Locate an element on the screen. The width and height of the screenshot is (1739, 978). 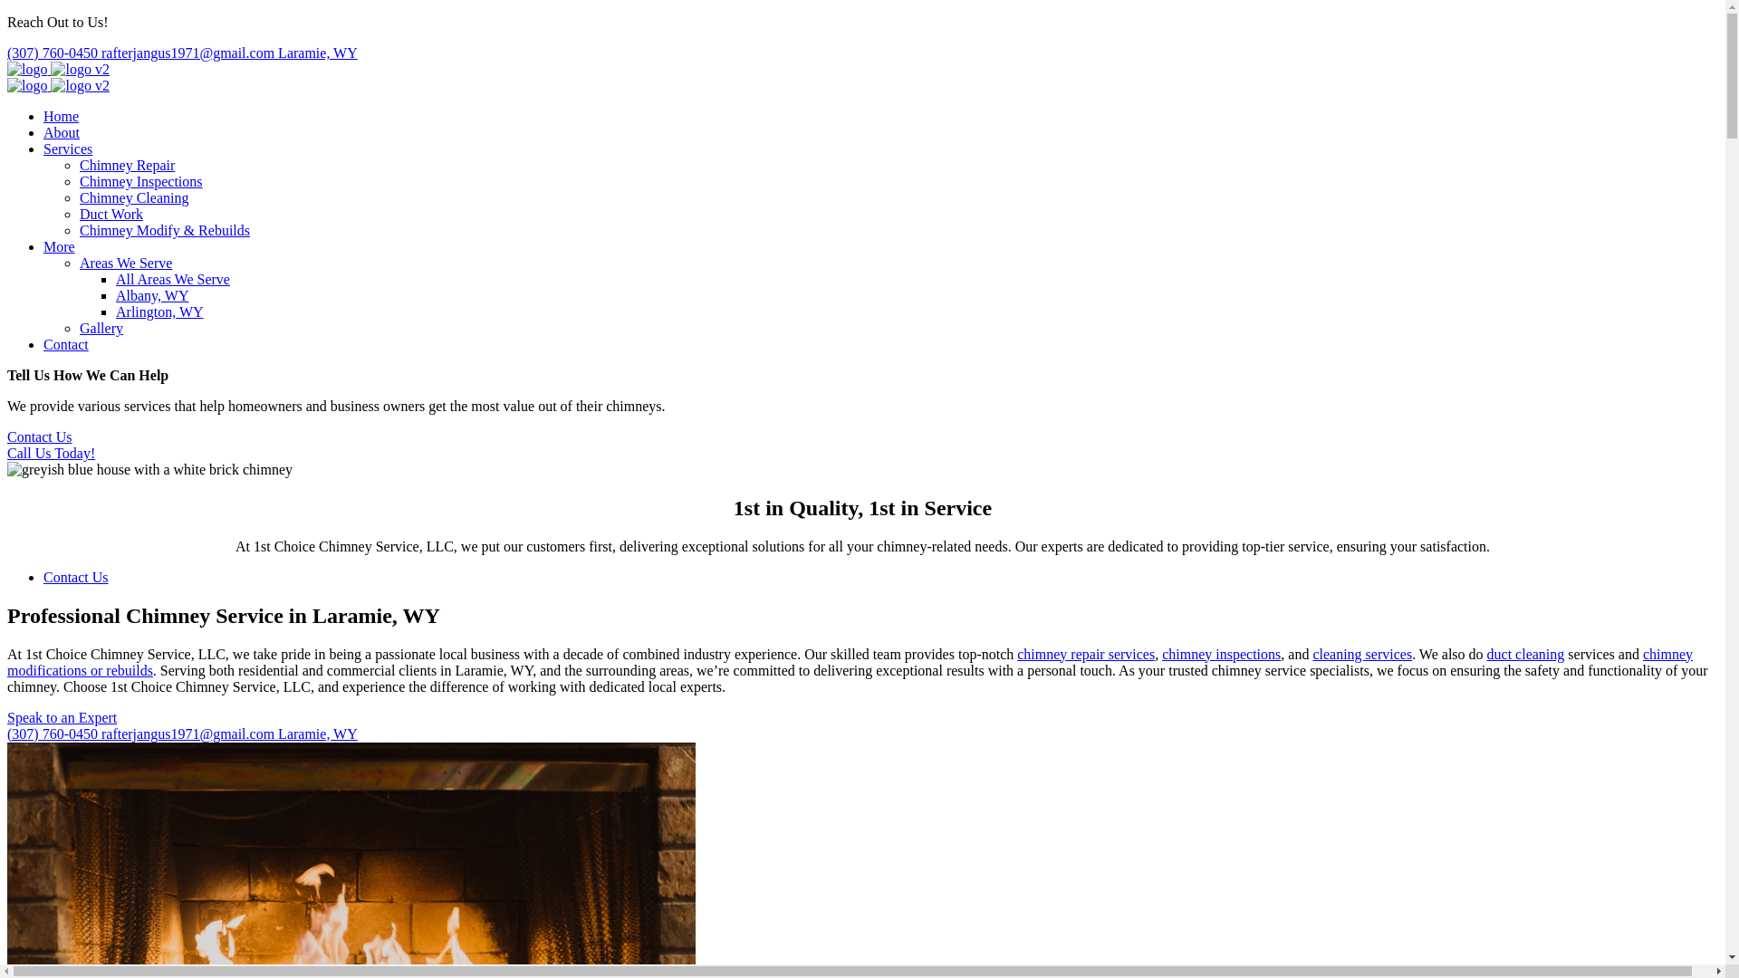
rafterjangus1971@gmail.com is located at coordinates (190, 53).